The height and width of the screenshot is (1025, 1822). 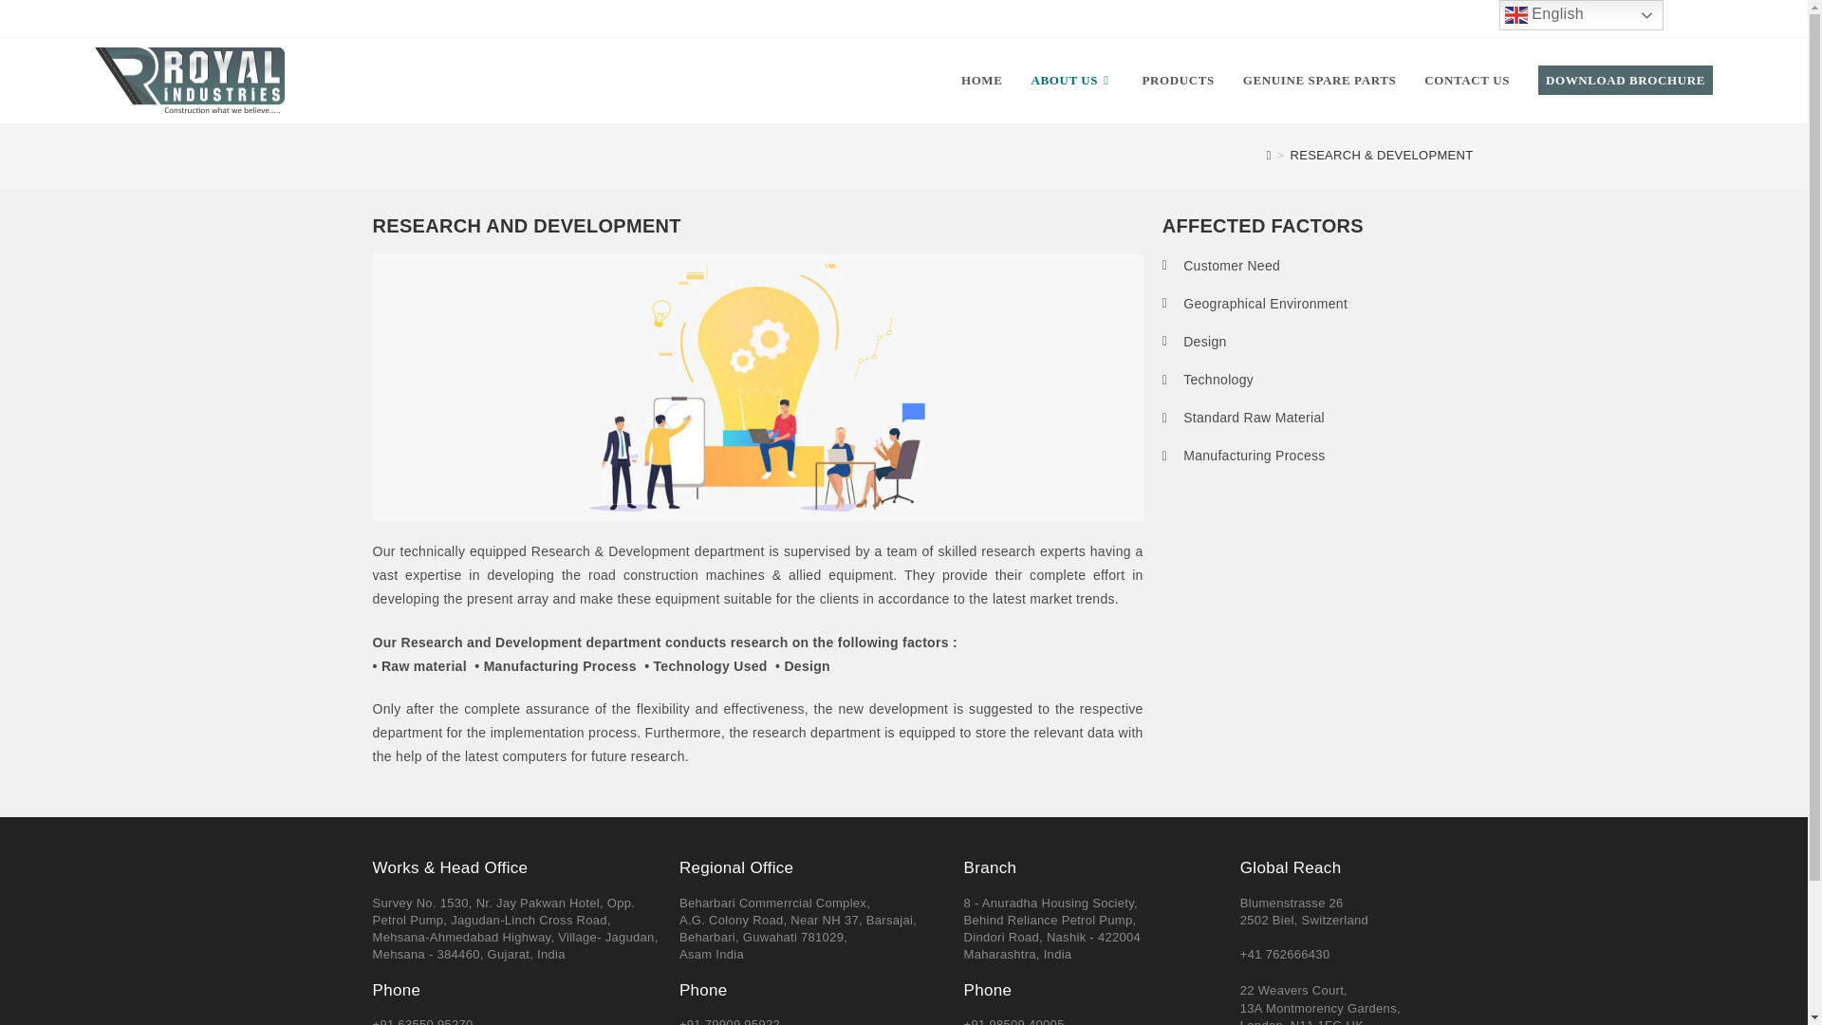 I want to click on PRODUCTS, so click(x=1178, y=80).